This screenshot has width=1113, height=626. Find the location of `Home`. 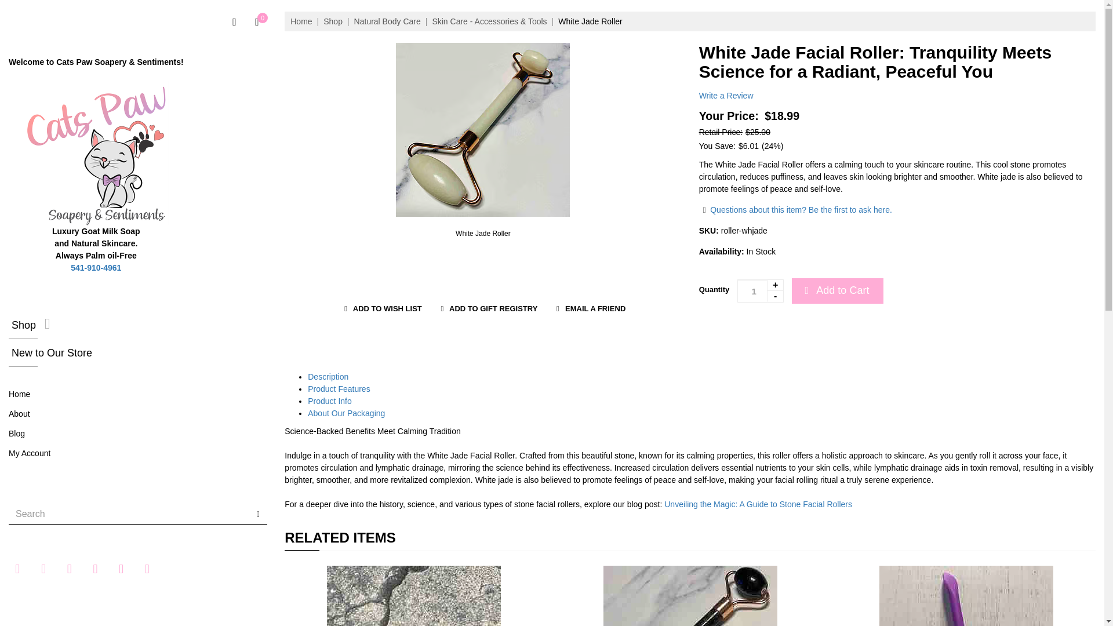

Home is located at coordinates (19, 394).